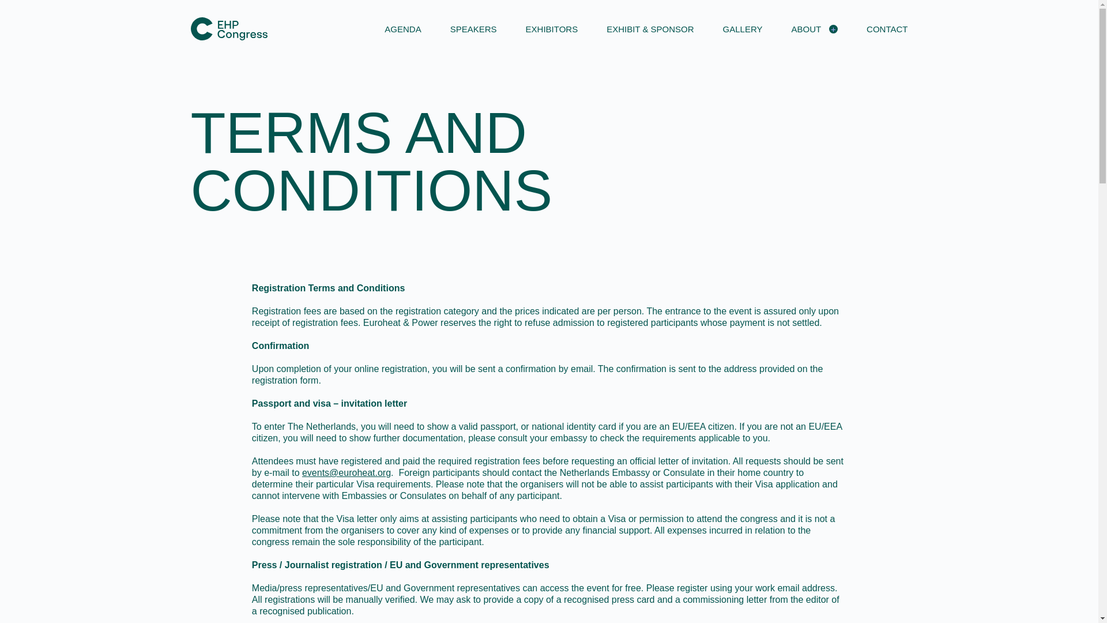  What do you see at coordinates (552, 29) in the screenshot?
I see `EXHIBITORS` at bounding box center [552, 29].